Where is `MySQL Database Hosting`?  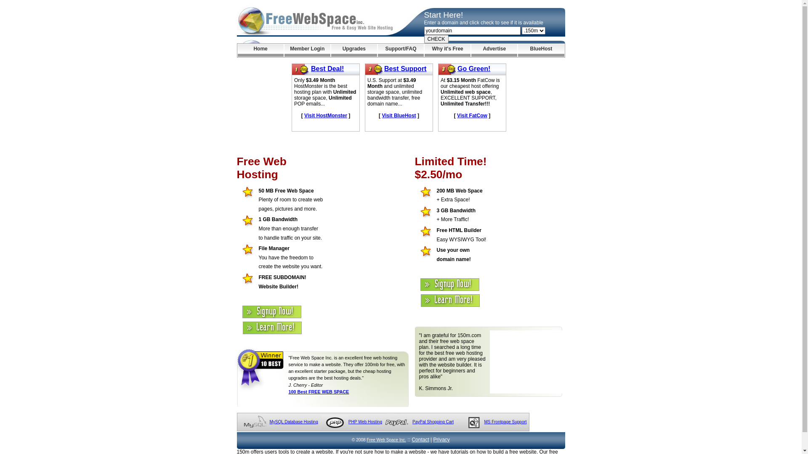
MySQL Database Hosting is located at coordinates (294, 422).